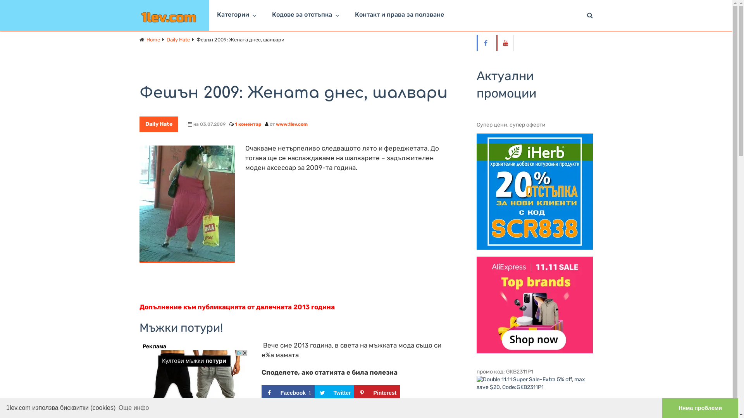  Describe the element at coordinates (486, 43) in the screenshot. I see `Facebook` at that location.